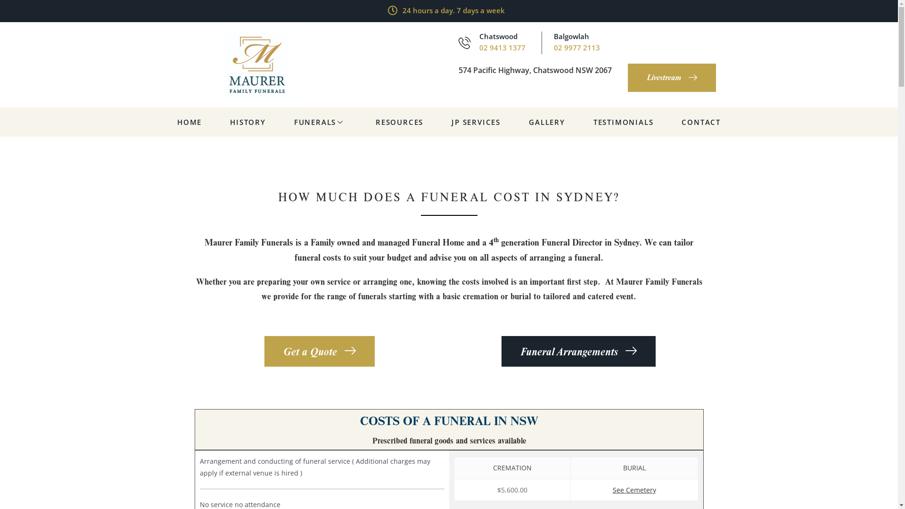  I want to click on Funeral Arrangements, so click(579, 352).